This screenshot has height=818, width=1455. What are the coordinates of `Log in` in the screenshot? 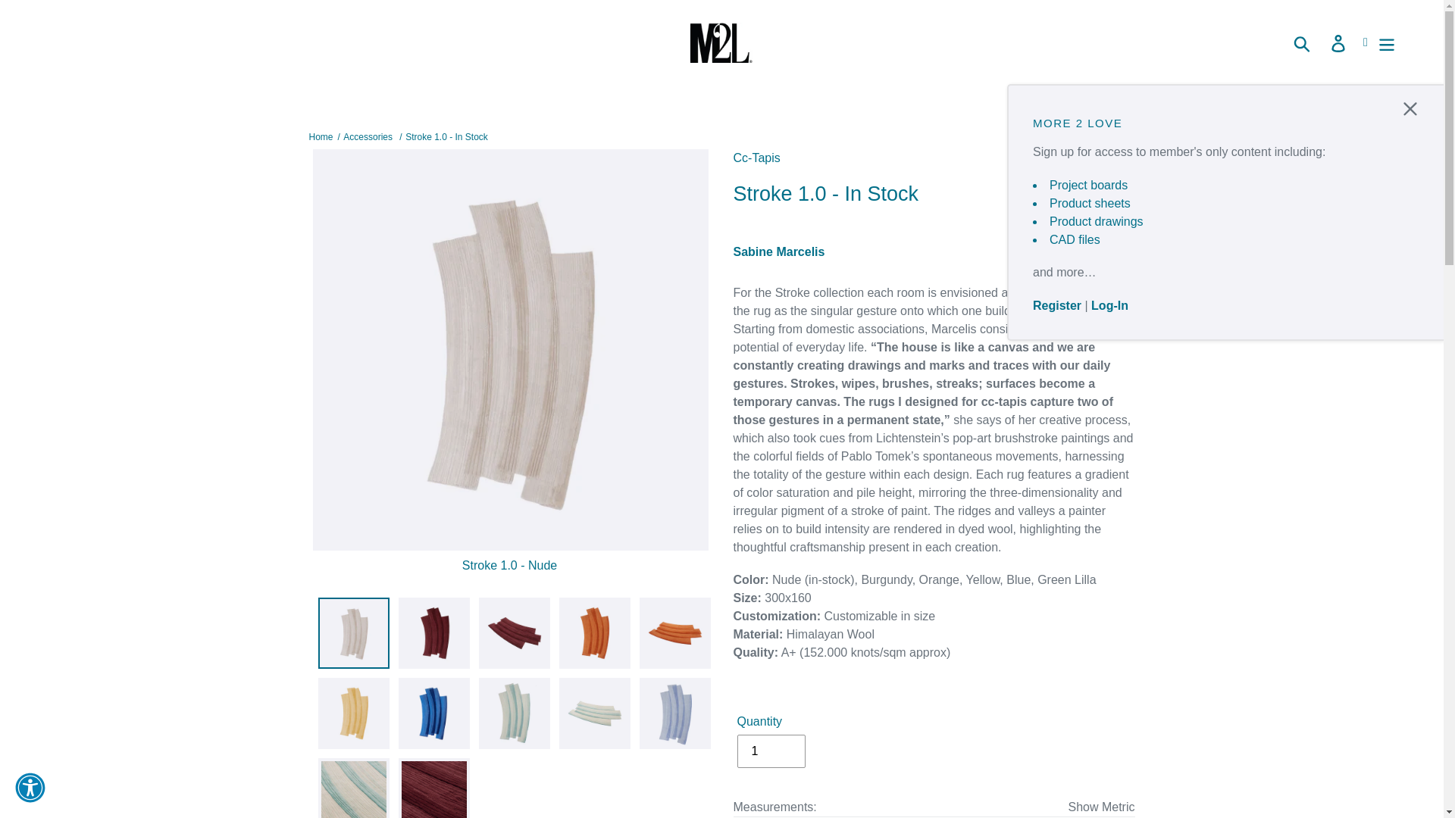 It's located at (1339, 42).